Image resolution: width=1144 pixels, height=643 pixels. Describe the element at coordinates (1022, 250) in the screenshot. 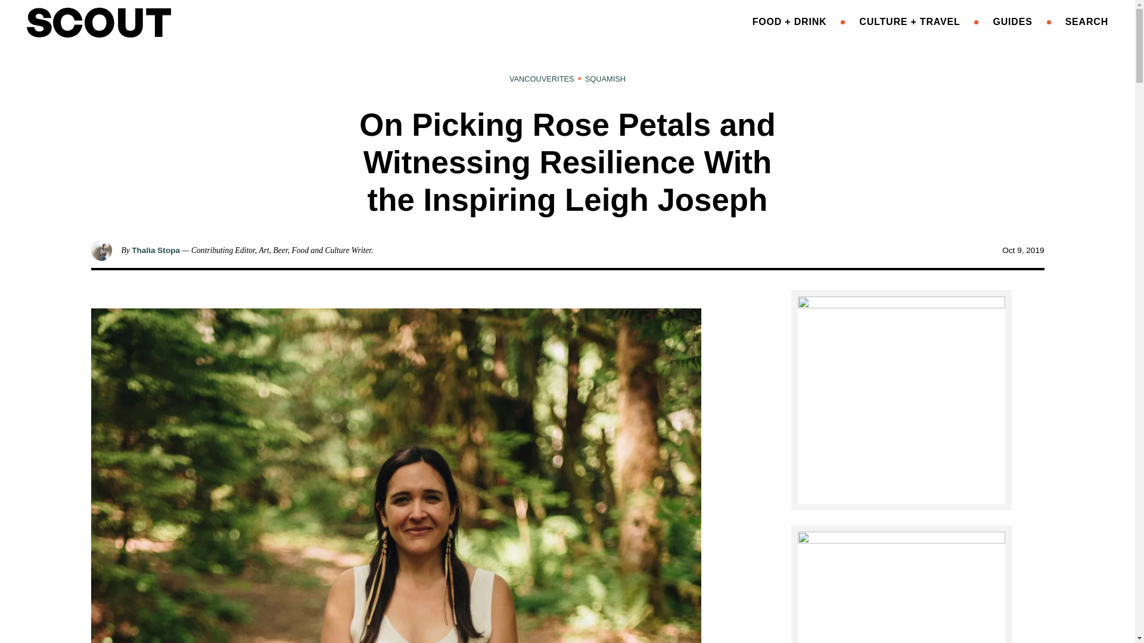

I see `2019-10-09T11:02:34-07:00` at that location.